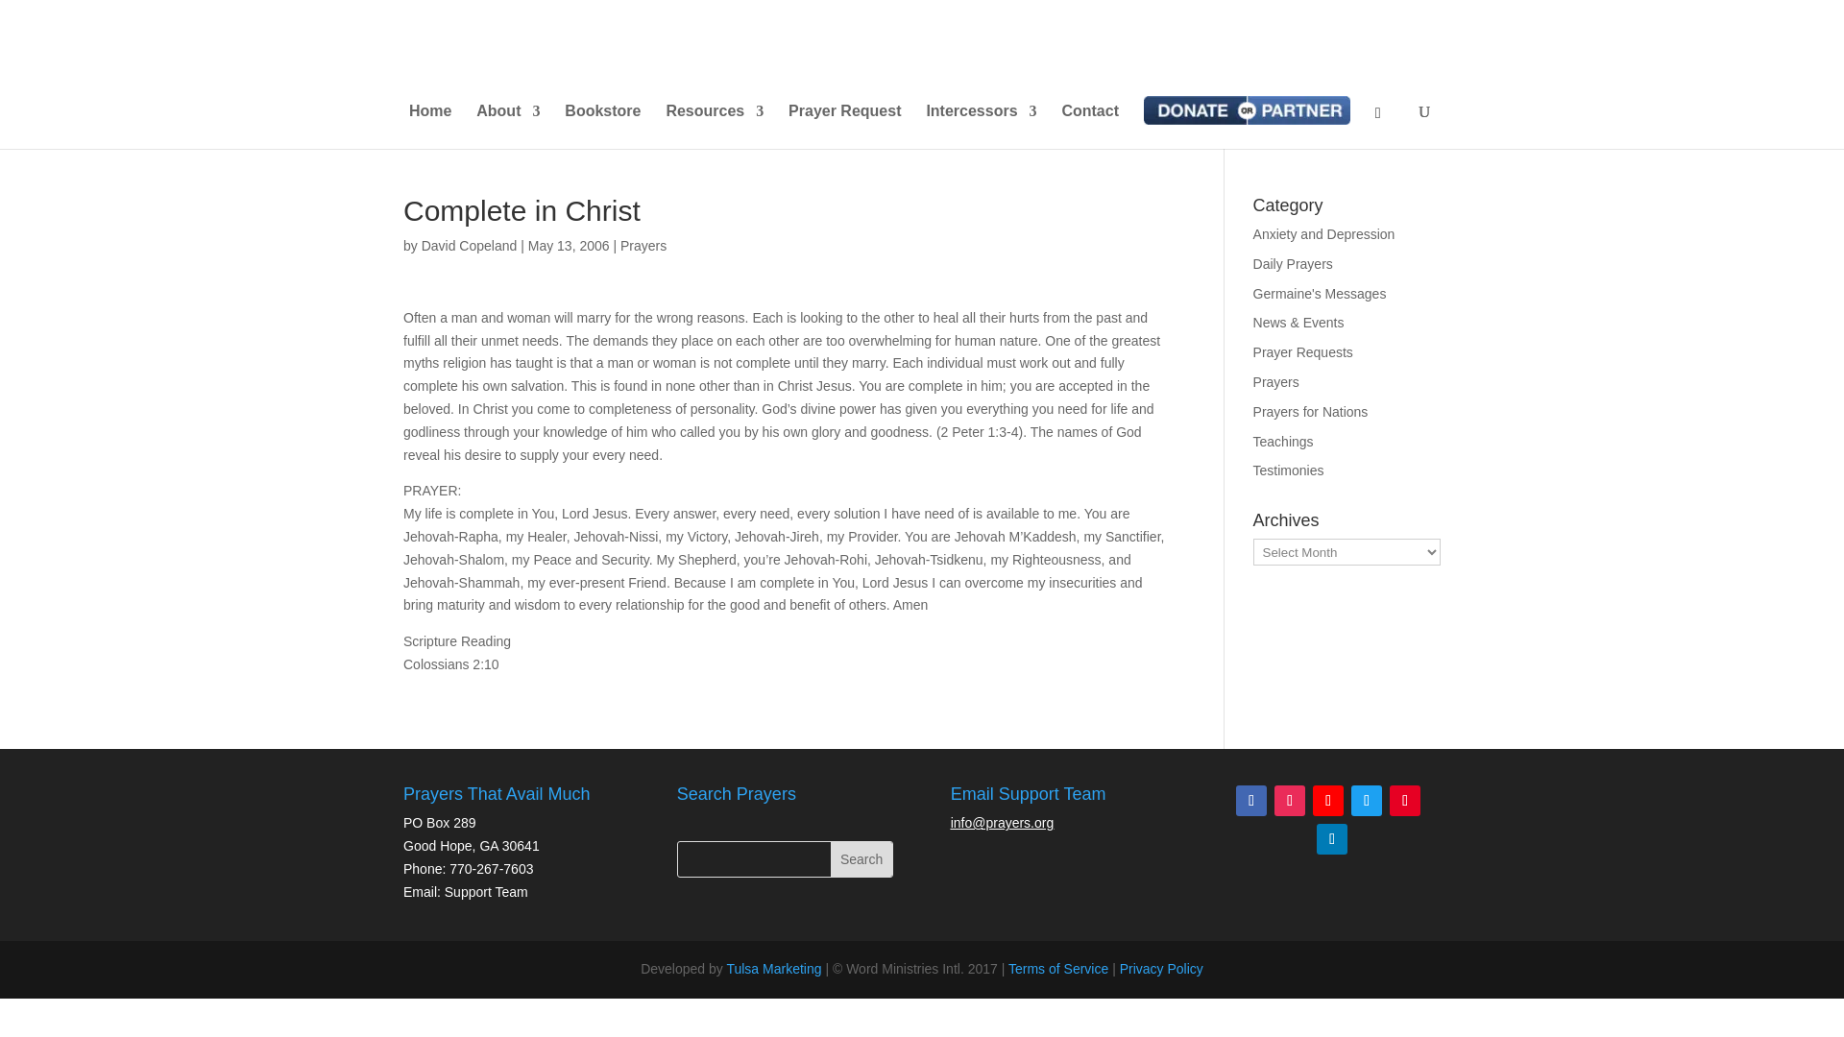  What do you see at coordinates (845, 127) in the screenshot?
I see `Prayer Request` at bounding box center [845, 127].